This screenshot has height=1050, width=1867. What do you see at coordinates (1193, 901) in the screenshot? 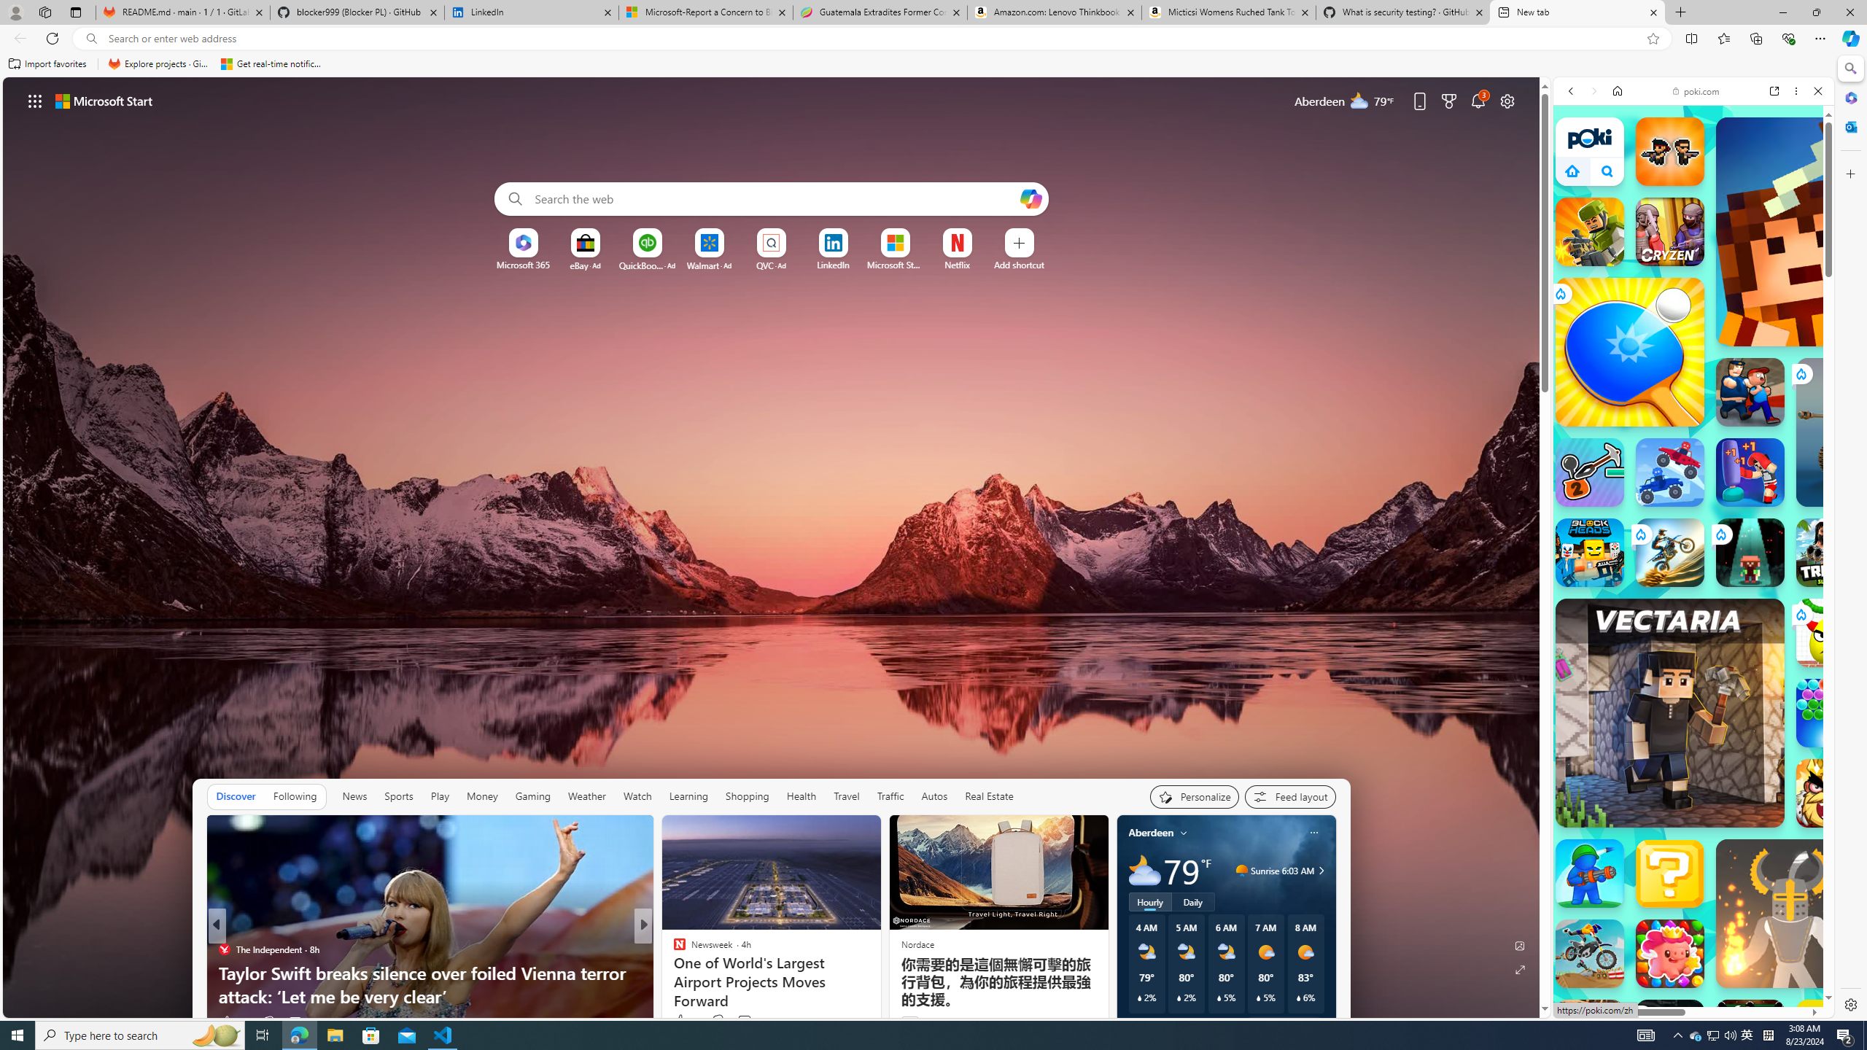
I see `Daily` at bounding box center [1193, 901].